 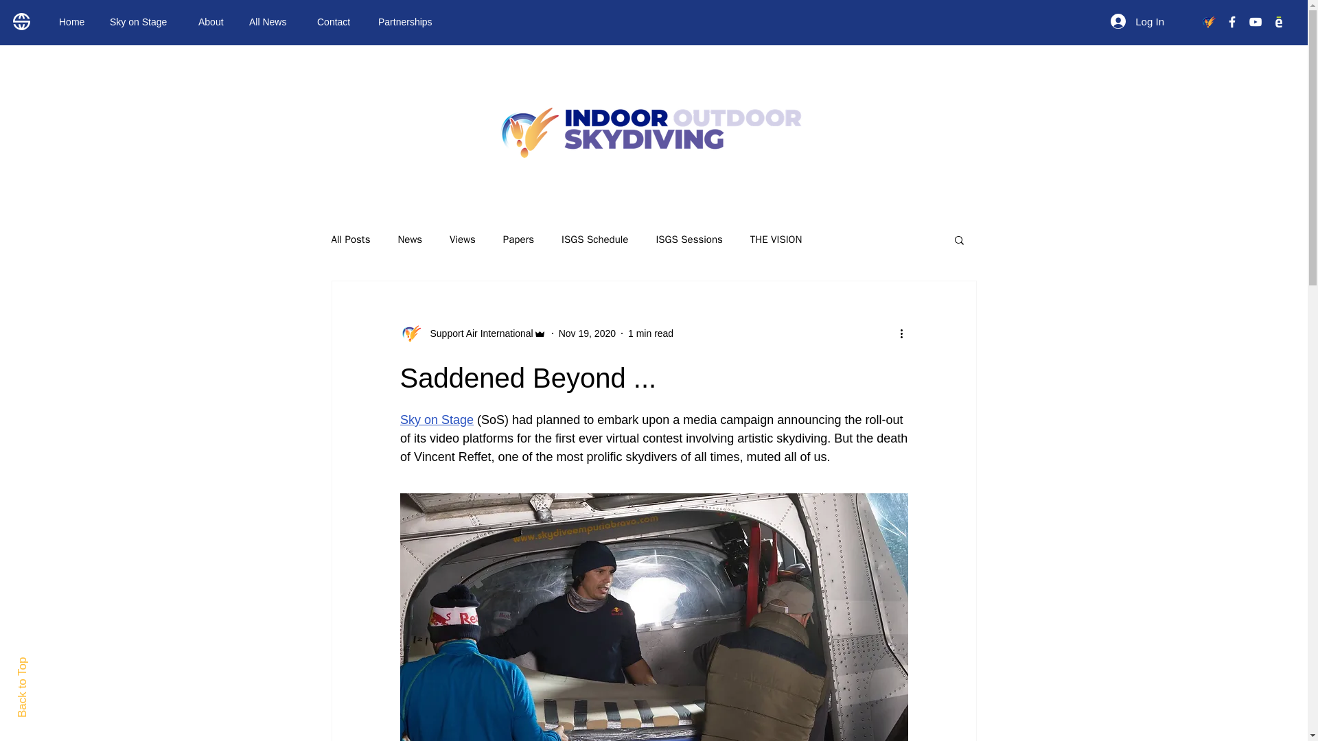 I want to click on Contact, so click(x=337, y=22).